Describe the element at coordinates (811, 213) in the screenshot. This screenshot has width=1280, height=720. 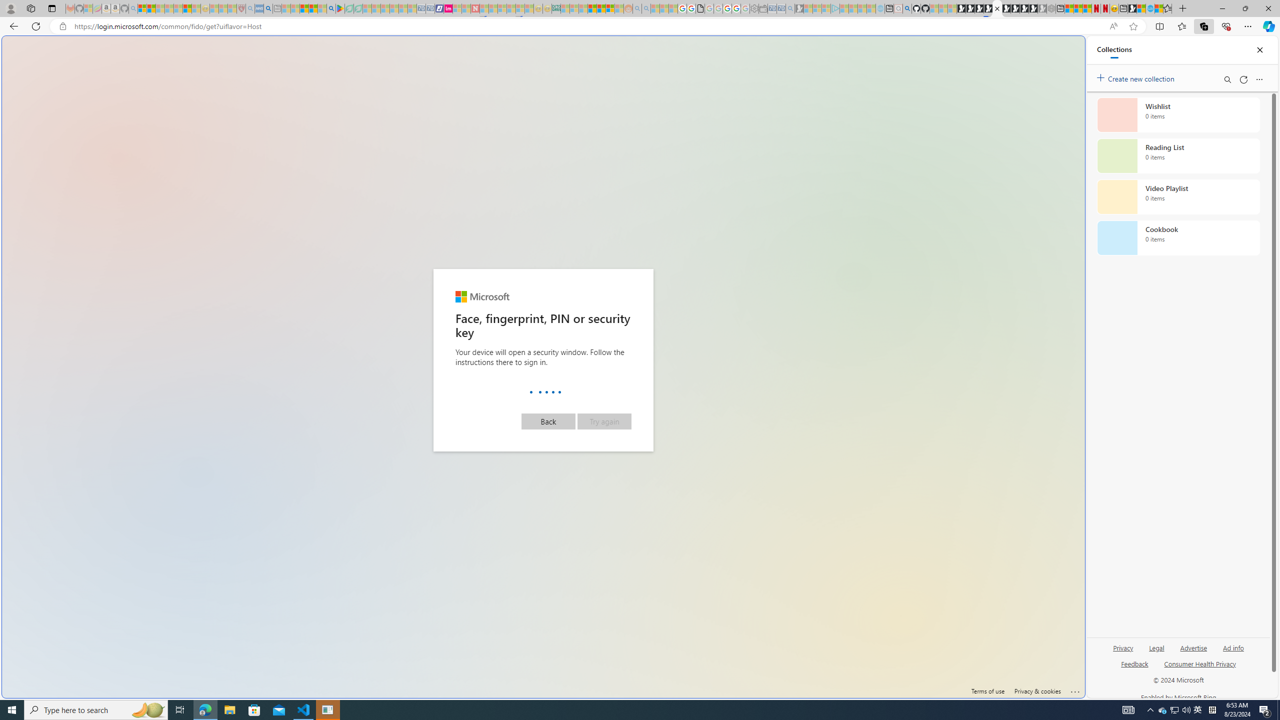
I see `Play Cave FRVR in your browser | Games from Microsoft Start` at that location.